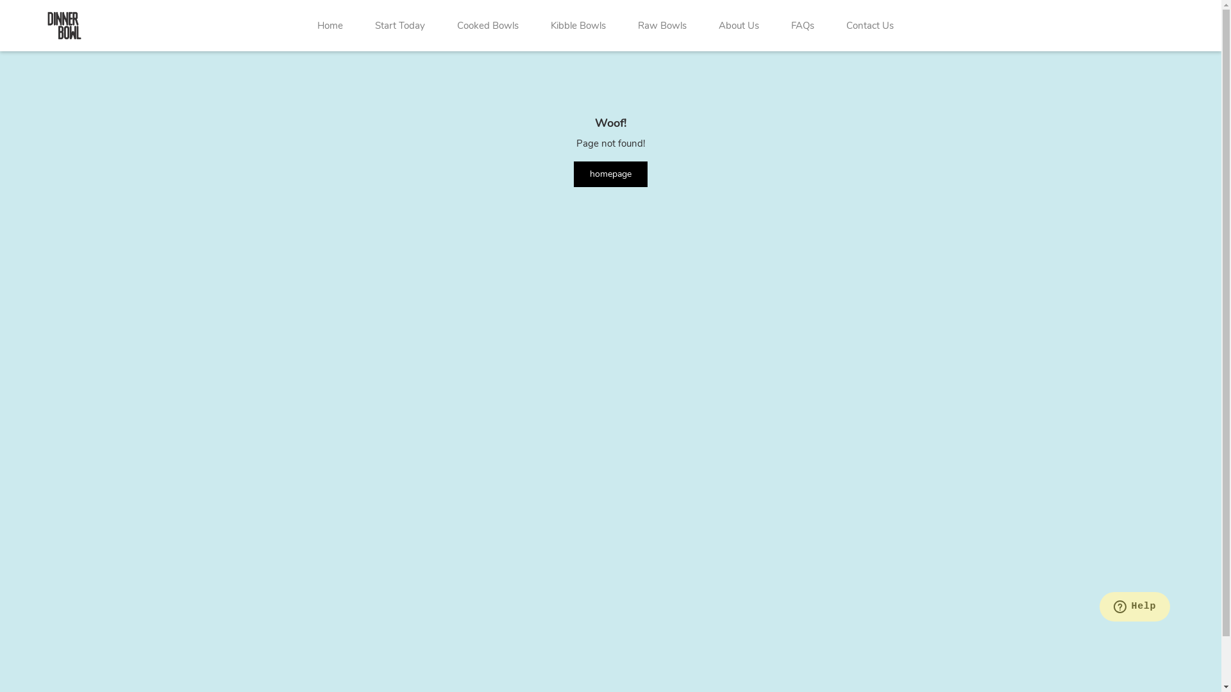 This screenshot has height=692, width=1231. Describe the element at coordinates (1135, 608) in the screenshot. I see `Opens a widget where you can chat to one of our agents` at that location.